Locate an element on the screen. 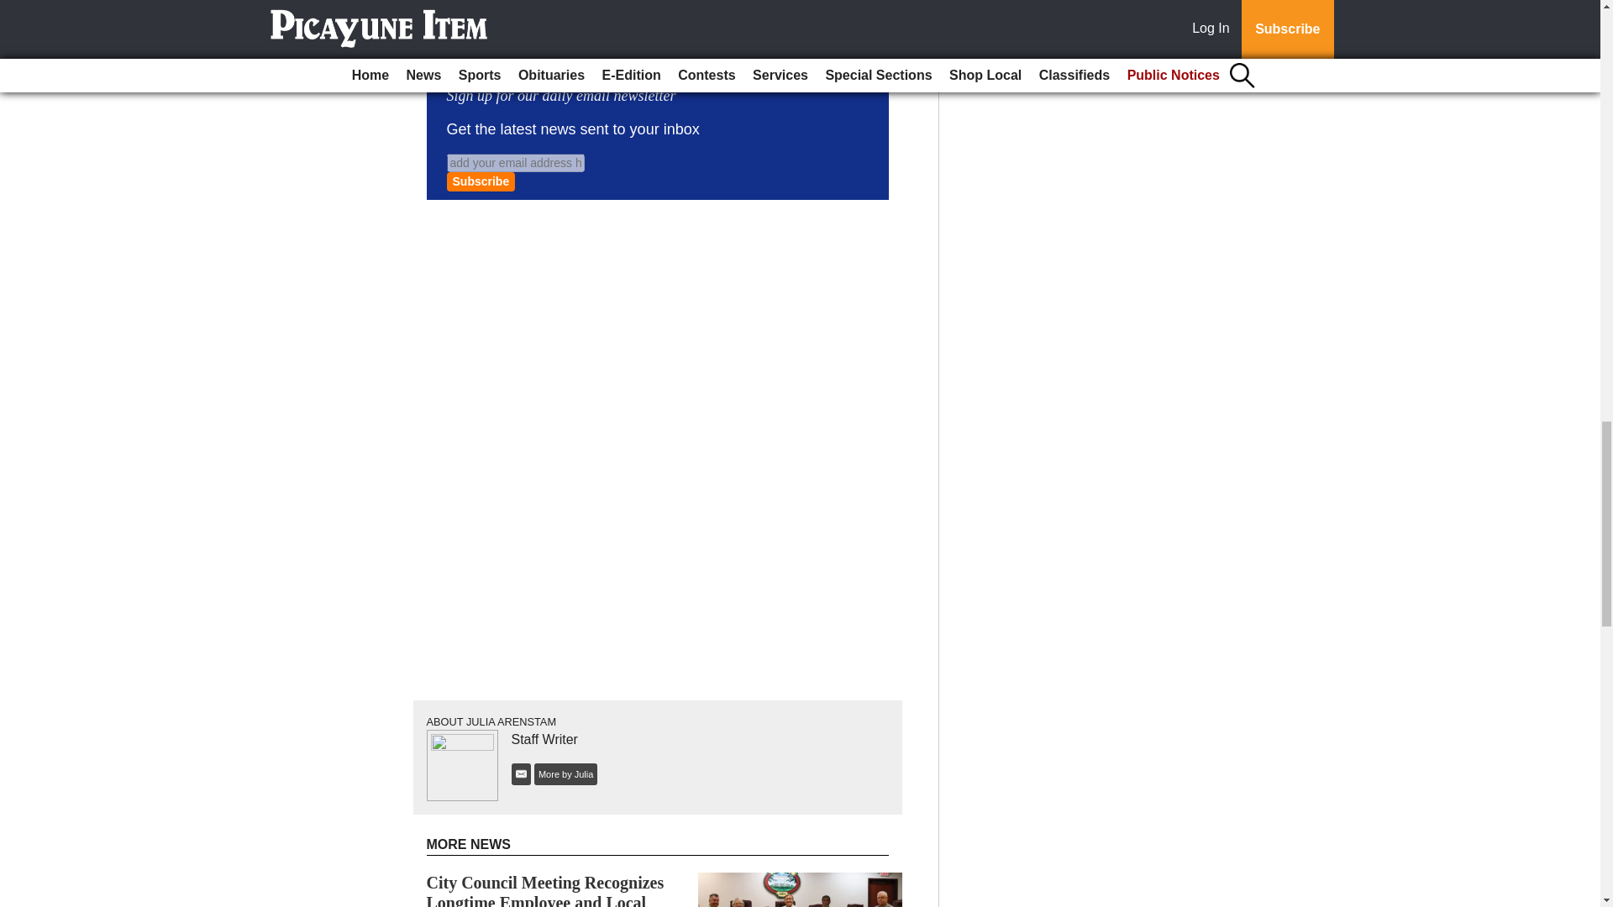 This screenshot has width=1613, height=907. Subscribe is located at coordinates (481, 181).